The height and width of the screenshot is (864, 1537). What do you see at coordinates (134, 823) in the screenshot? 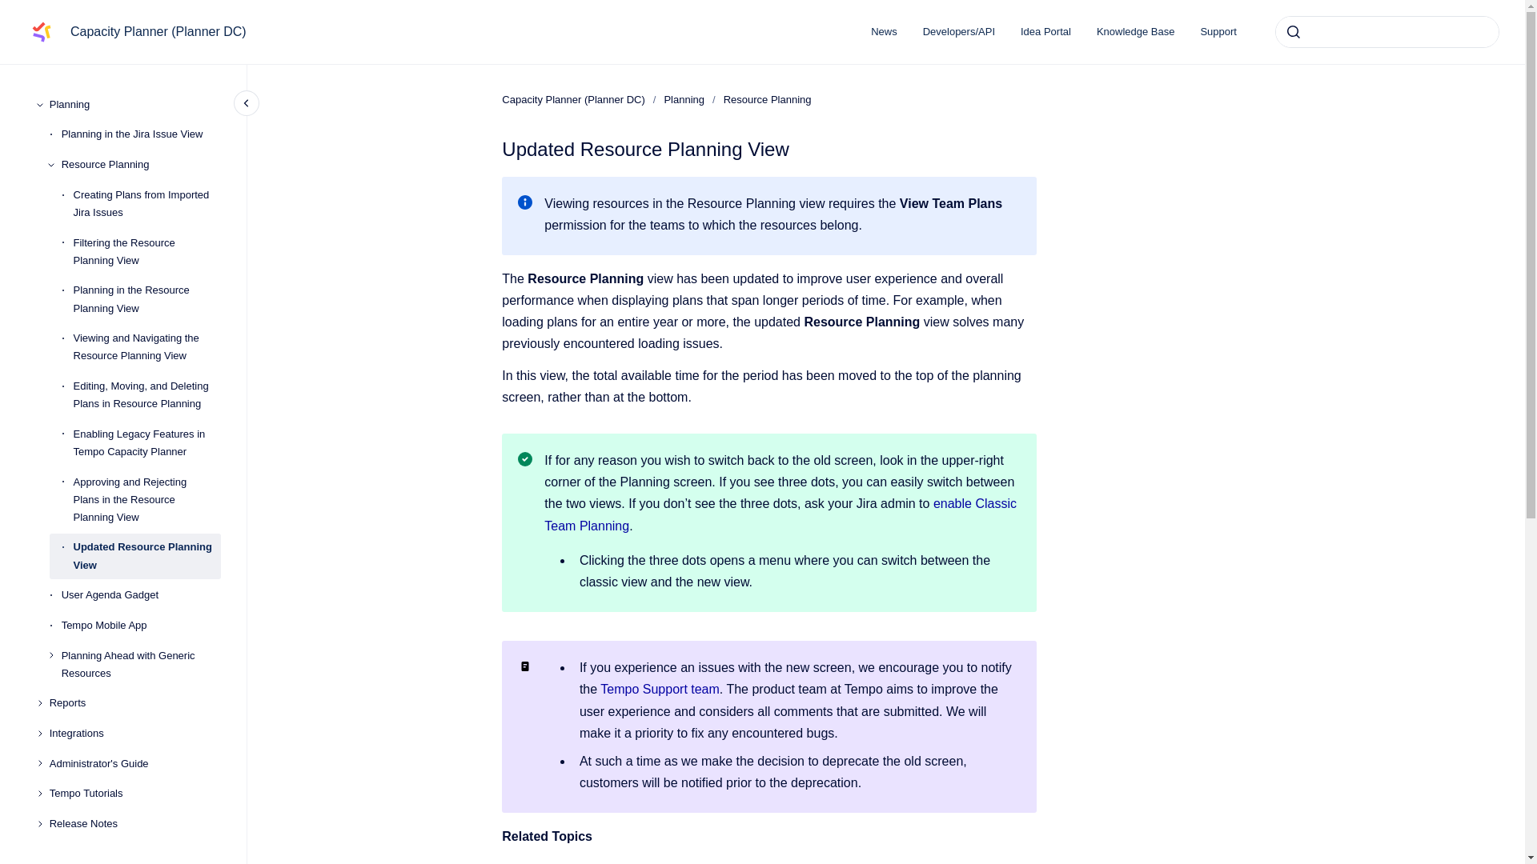
I see `Release Notes` at bounding box center [134, 823].